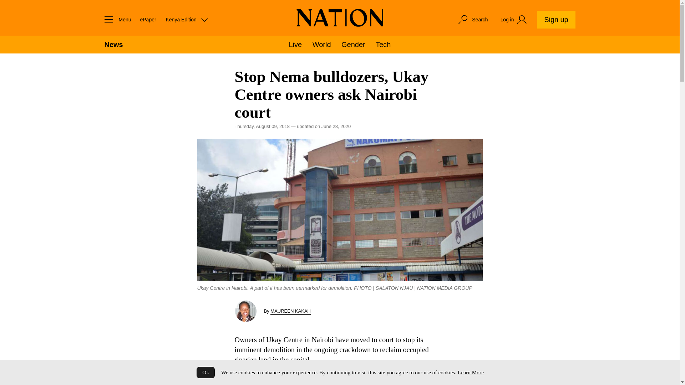 The image size is (685, 385). What do you see at coordinates (205, 372) in the screenshot?
I see `Ok` at bounding box center [205, 372].